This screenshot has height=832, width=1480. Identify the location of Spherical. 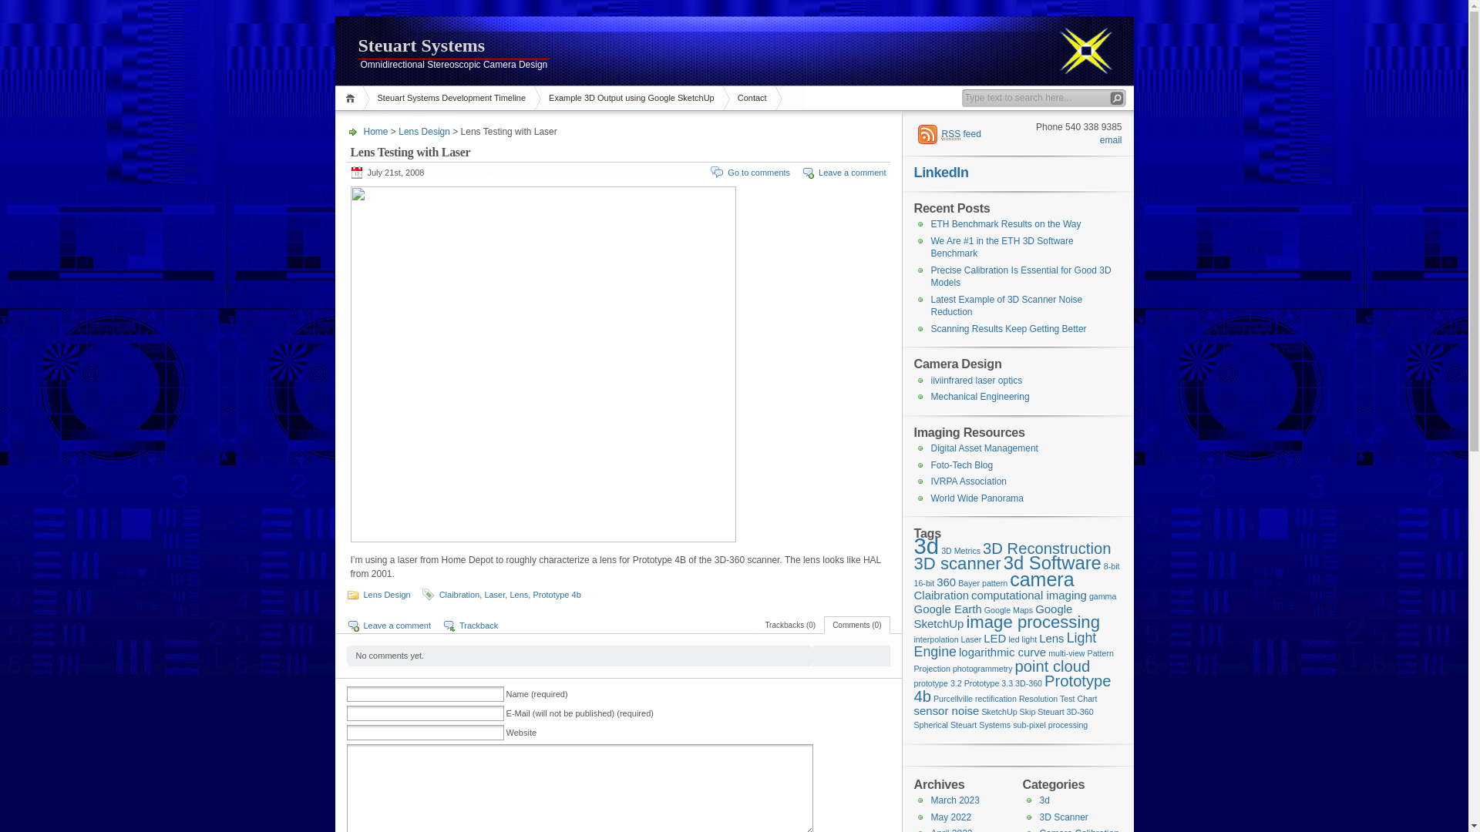
(931, 725).